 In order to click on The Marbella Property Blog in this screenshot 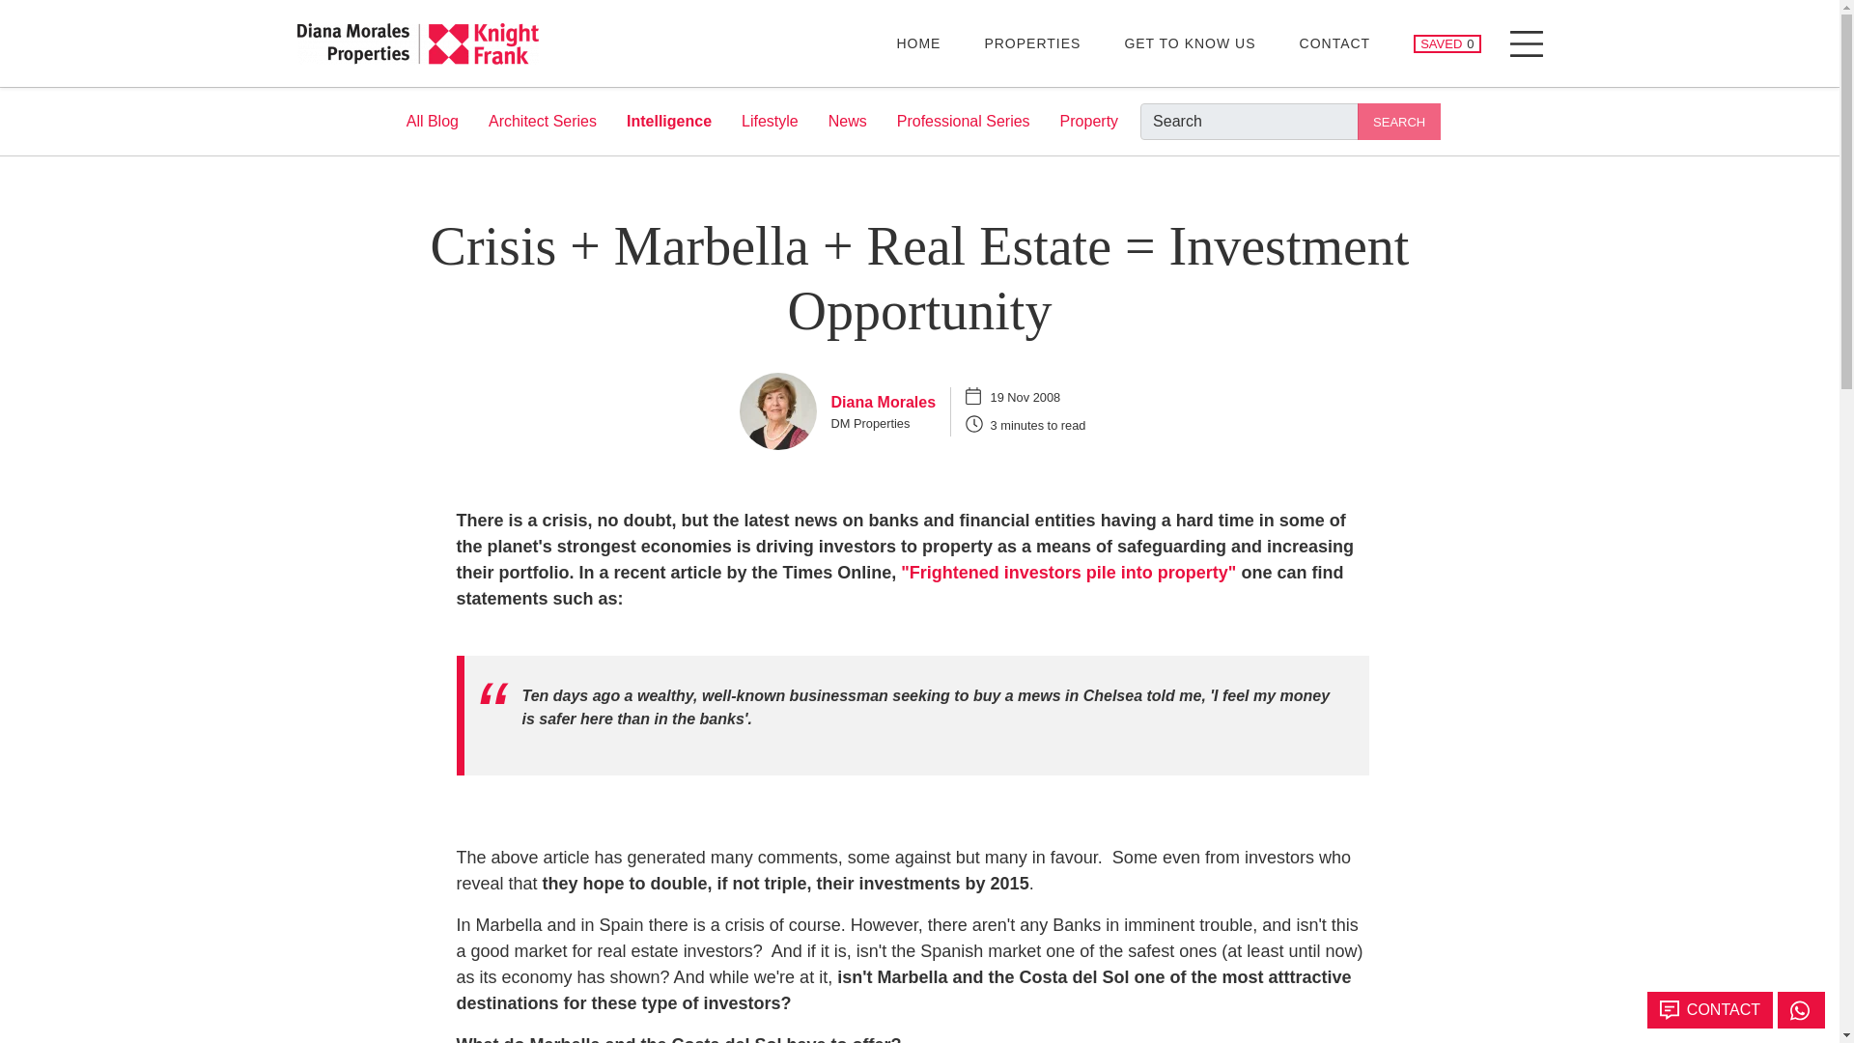, I will do `click(1398, 121)`.